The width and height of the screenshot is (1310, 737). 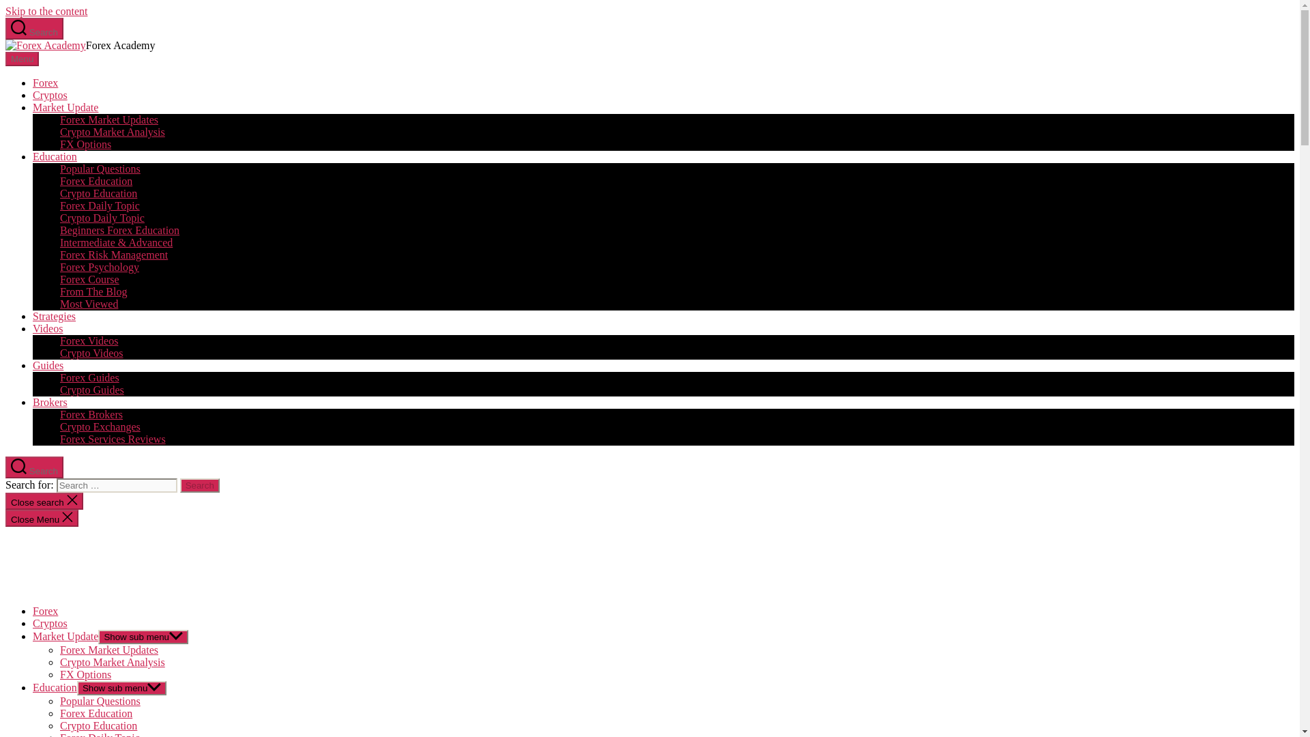 What do you see at coordinates (92, 389) in the screenshot?
I see `Crypto Guides` at bounding box center [92, 389].